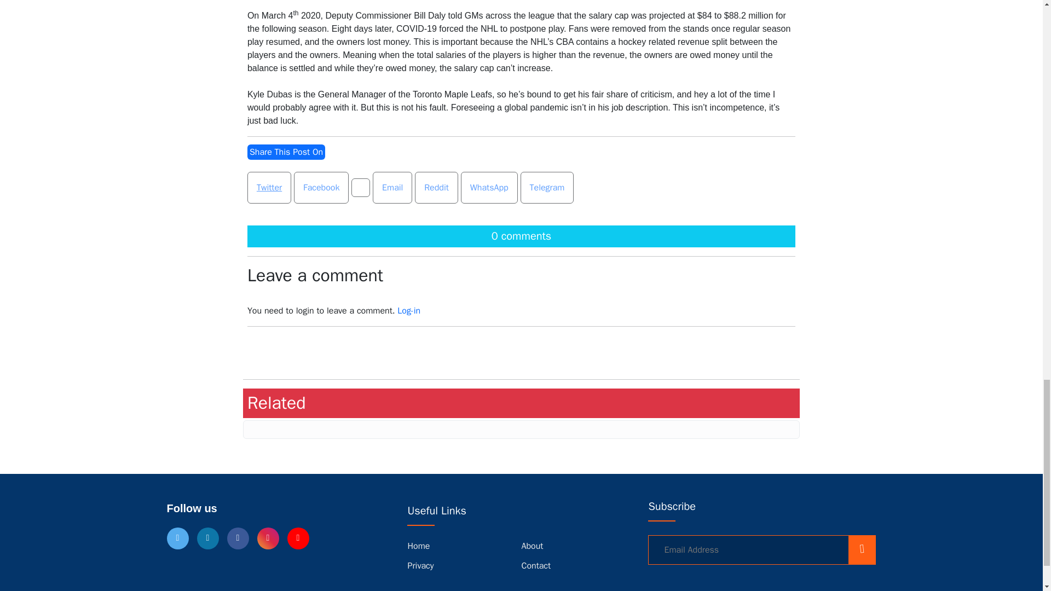  What do you see at coordinates (321, 187) in the screenshot?
I see `Facebook` at bounding box center [321, 187].